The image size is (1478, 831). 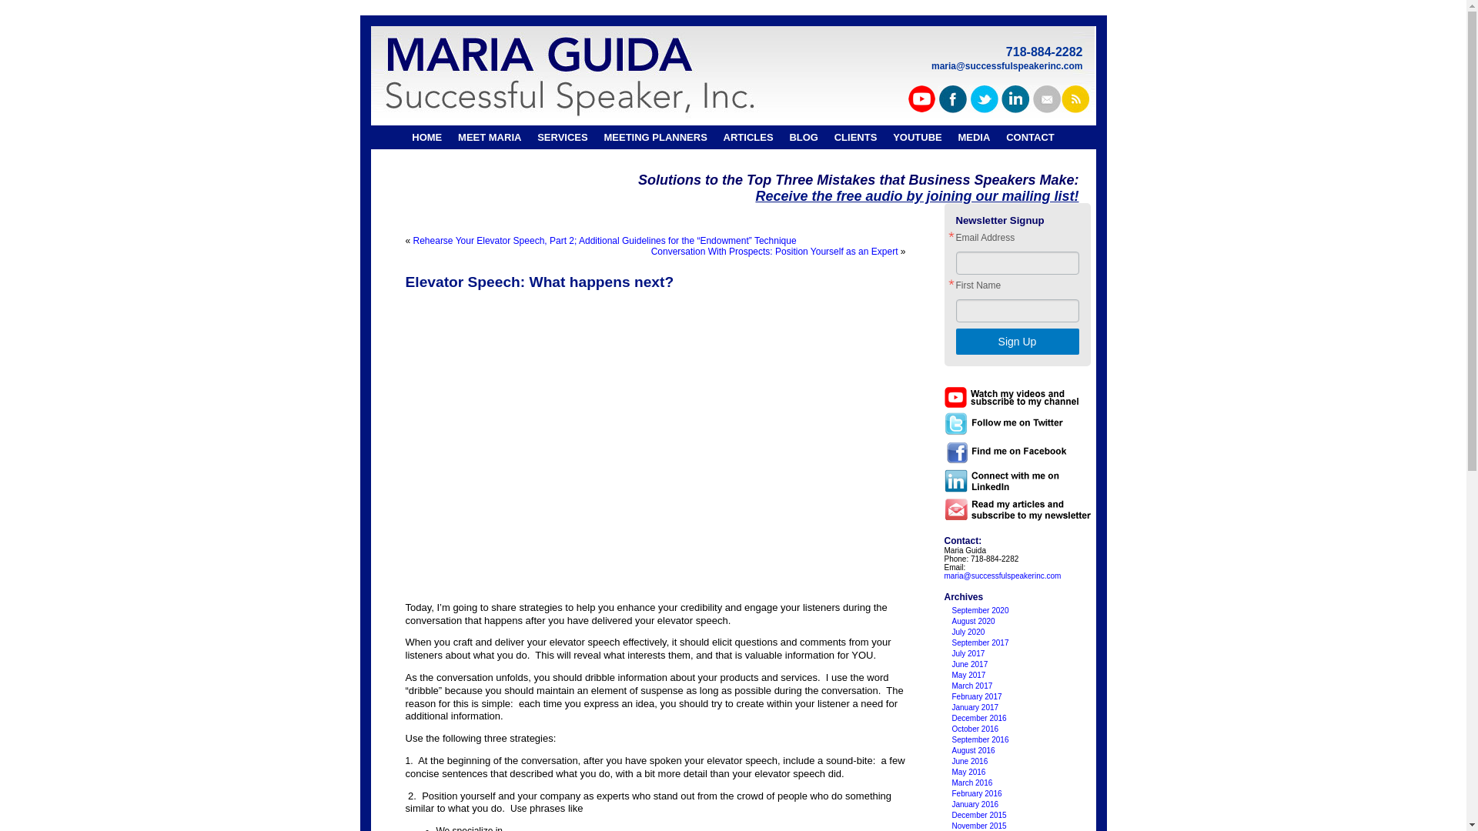 What do you see at coordinates (426, 137) in the screenshot?
I see `HOME` at bounding box center [426, 137].